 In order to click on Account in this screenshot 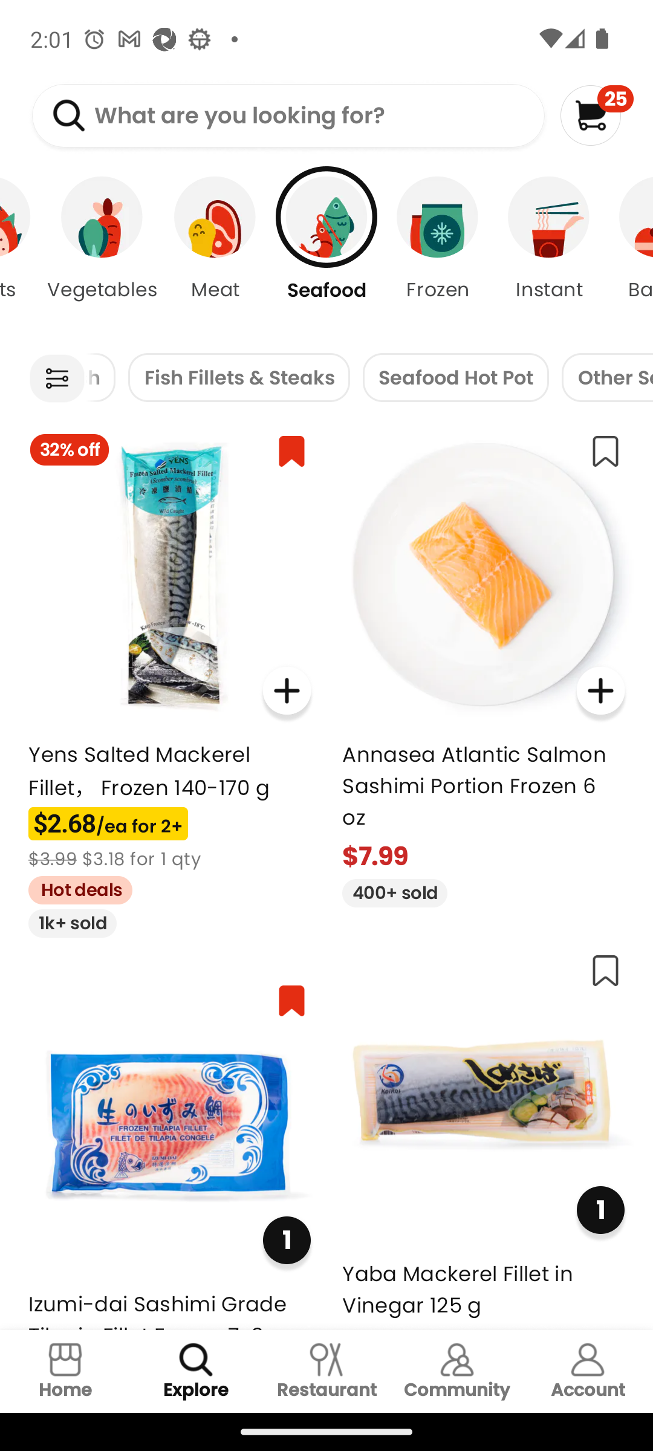, I will do `click(588, 1371)`.